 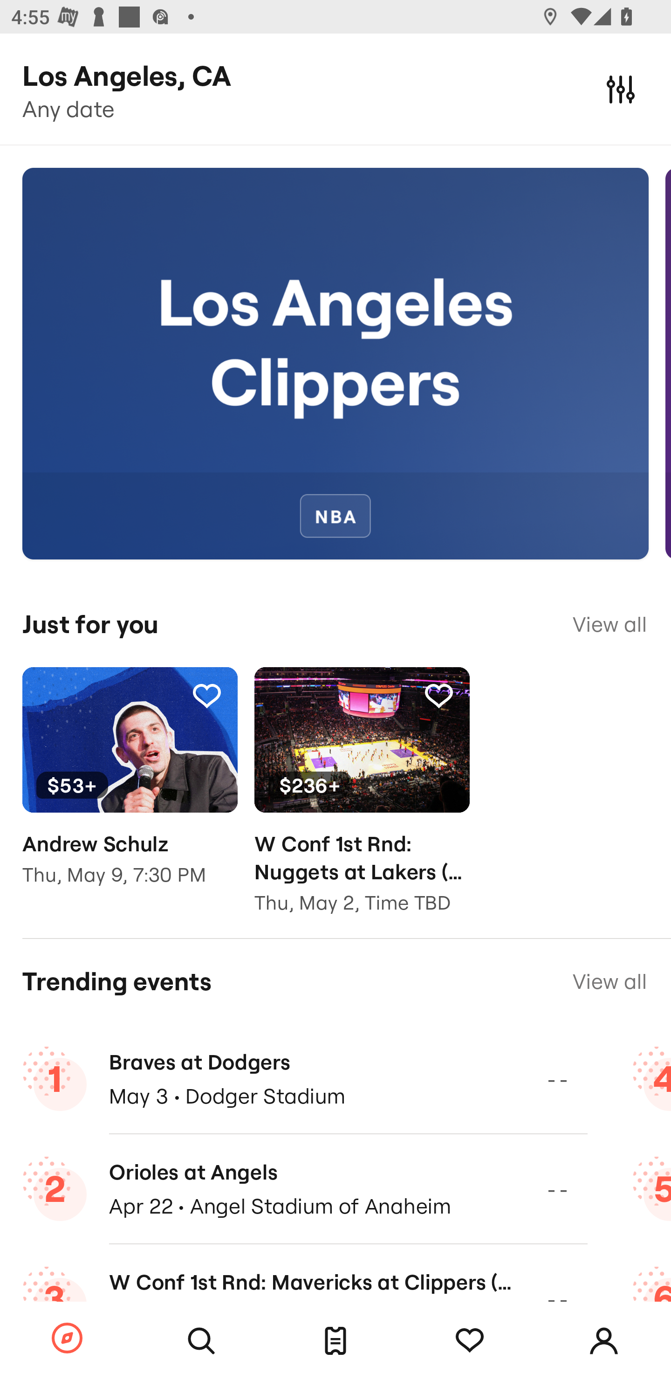 I want to click on Tracking, so click(x=438, y=696).